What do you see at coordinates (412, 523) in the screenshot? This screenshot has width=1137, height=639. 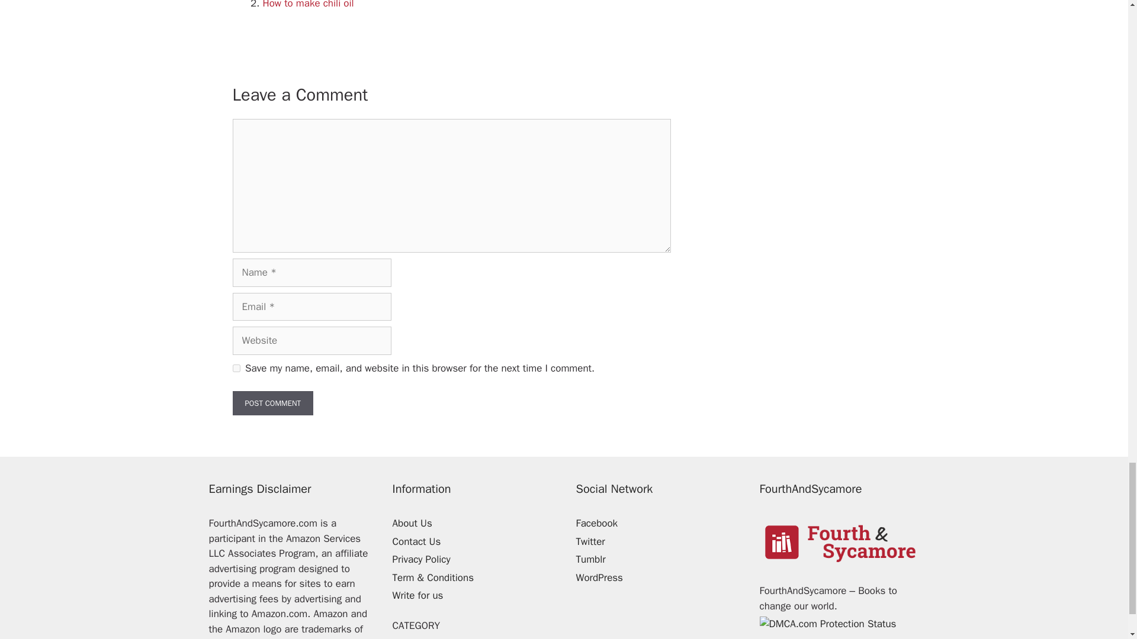 I see `About Us` at bounding box center [412, 523].